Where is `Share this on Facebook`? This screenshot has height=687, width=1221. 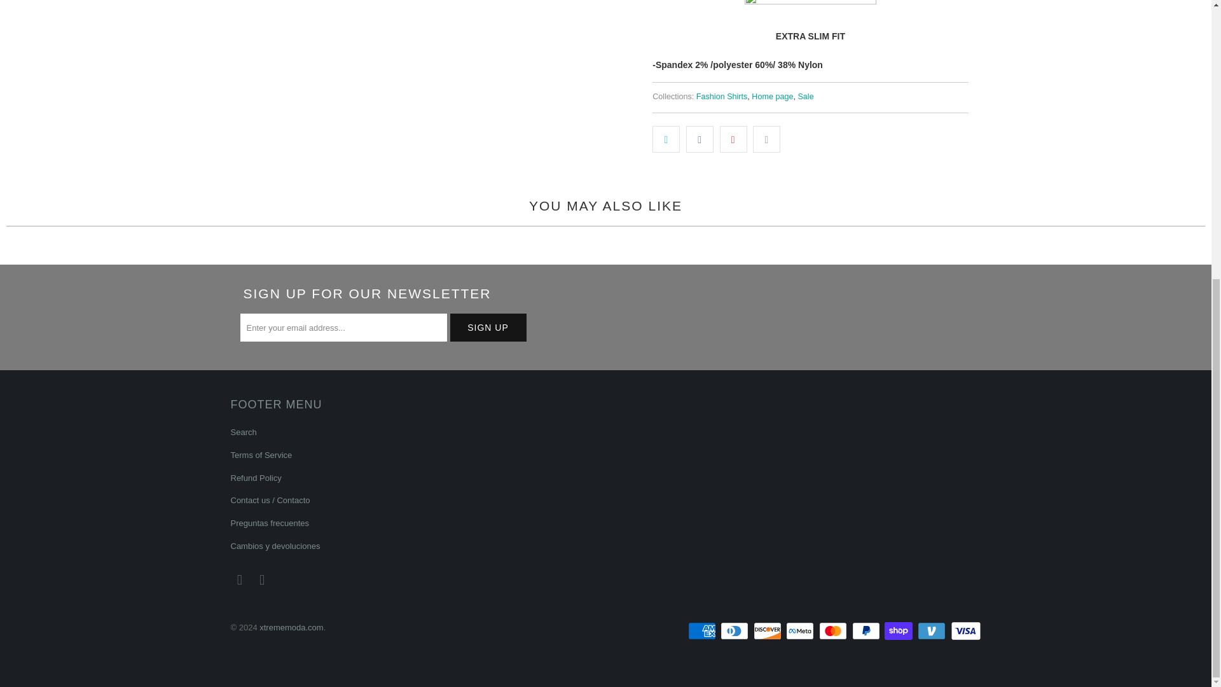
Share this on Facebook is located at coordinates (700, 139).